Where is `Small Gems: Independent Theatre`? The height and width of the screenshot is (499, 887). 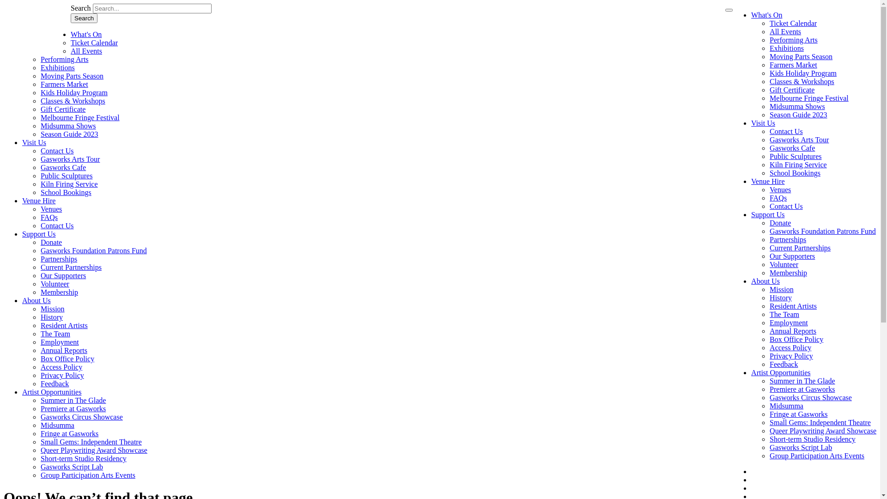
Small Gems: Independent Theatre is located at coordinates (91, 442).